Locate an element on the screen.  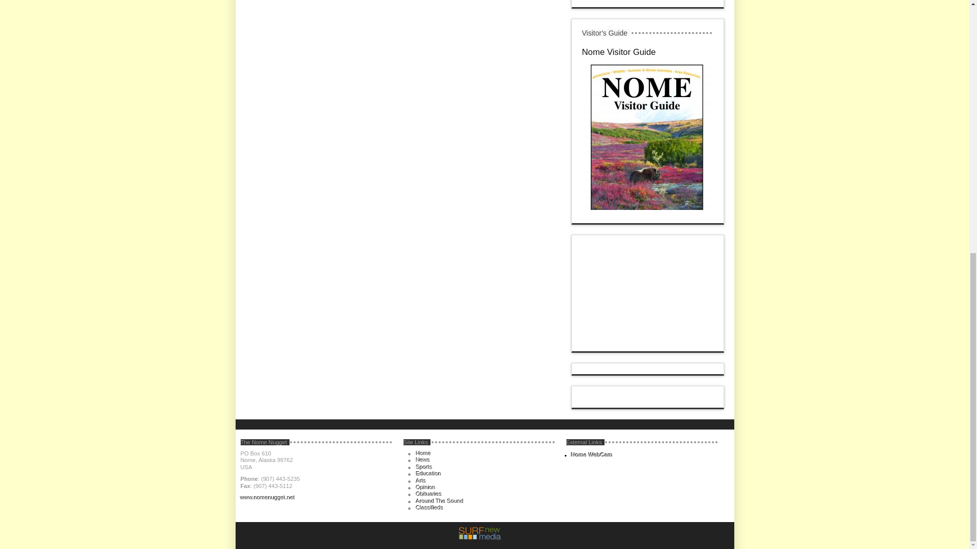
Sports is located at coordinates (424, 467).